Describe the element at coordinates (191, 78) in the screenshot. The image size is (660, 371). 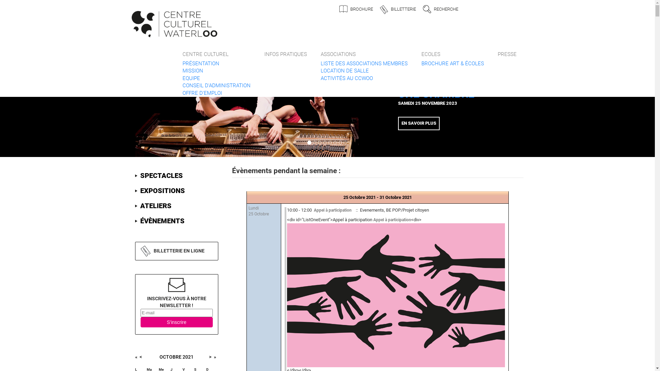
I see `EQUIPE` at that location.